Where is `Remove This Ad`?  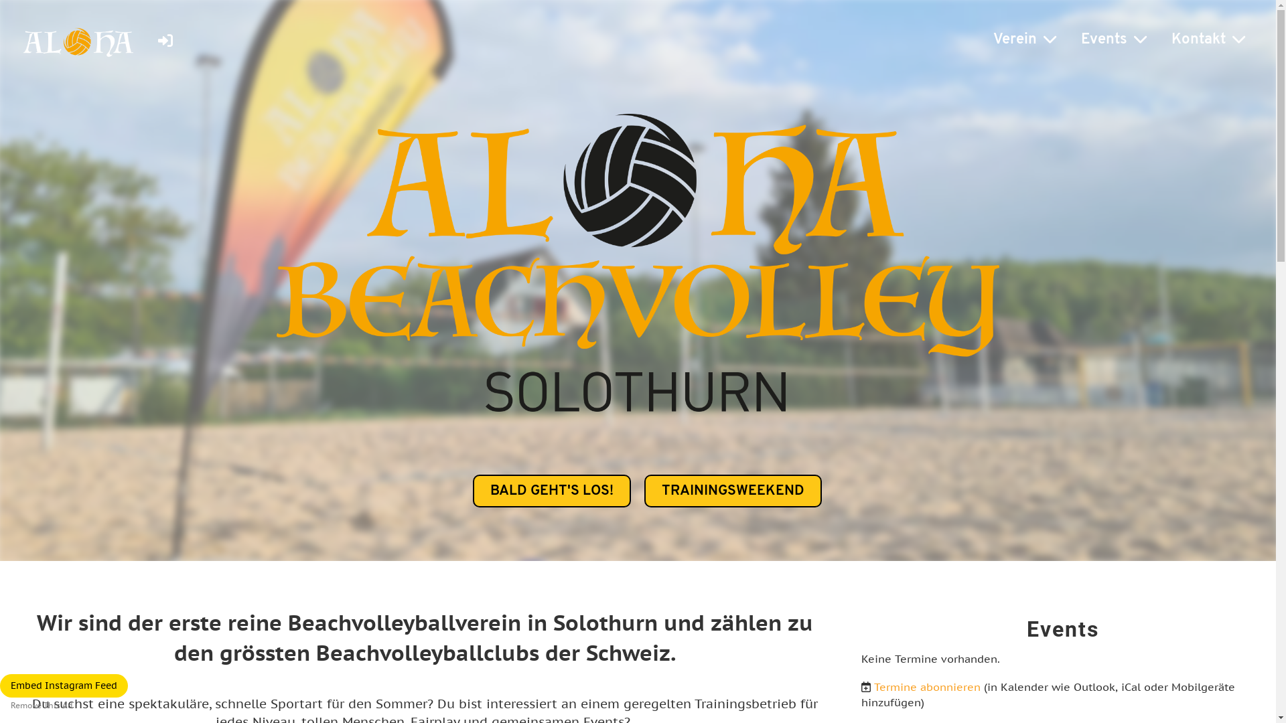 Remove This Ad is located at coordinates (42, 706).